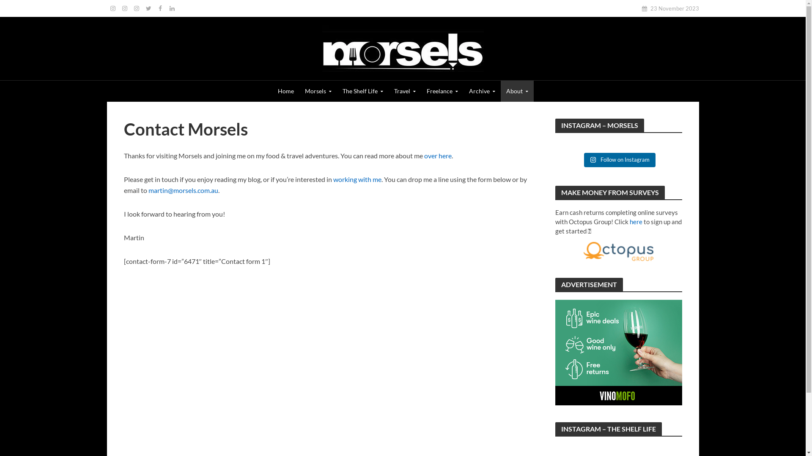 The width and height of the screenshot is (812, 456). What do you see at coordinates (442, 91) in the screenshot?
I see `Freelance` at bounding box center [442, 91].